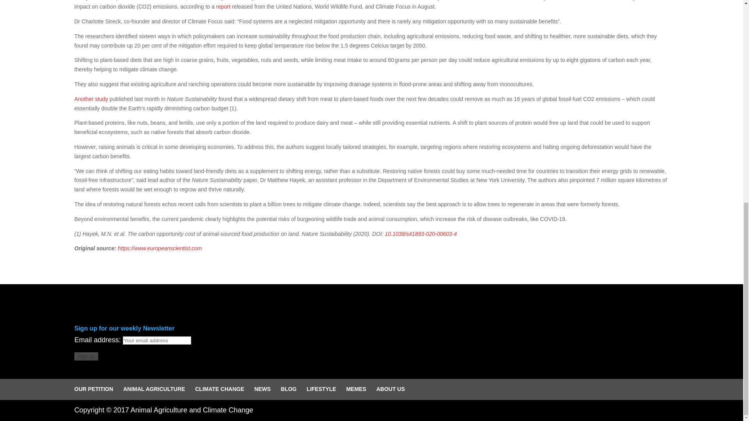 The height and width of the screenshot is (421, 749). I want to click on report, so click(223, 6).